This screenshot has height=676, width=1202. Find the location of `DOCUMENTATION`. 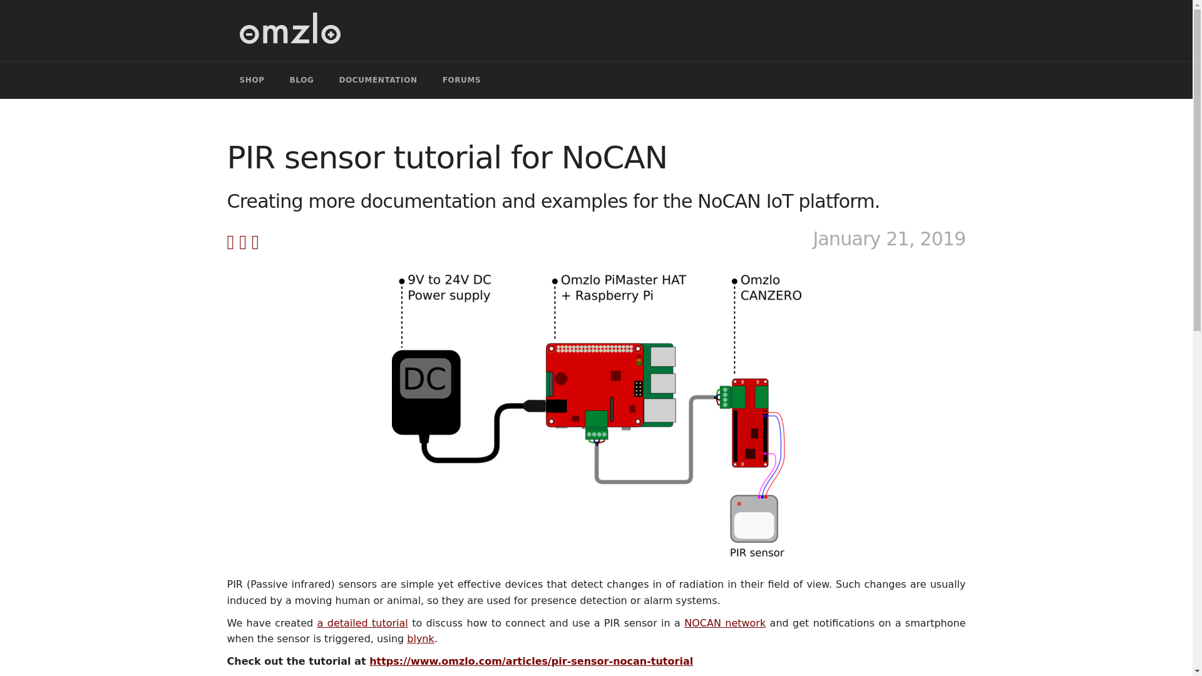

DOCUMENTATION is located at coordinates (377, 80).